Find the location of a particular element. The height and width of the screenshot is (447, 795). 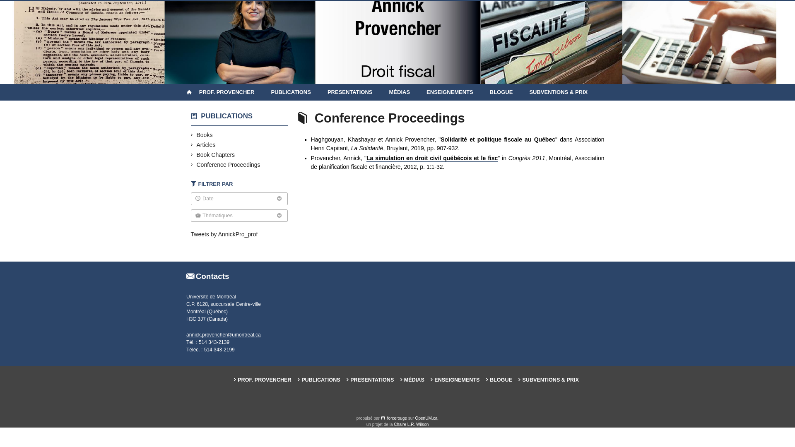

ENSEIGNEMENTS is located at coordinates (455, 380).